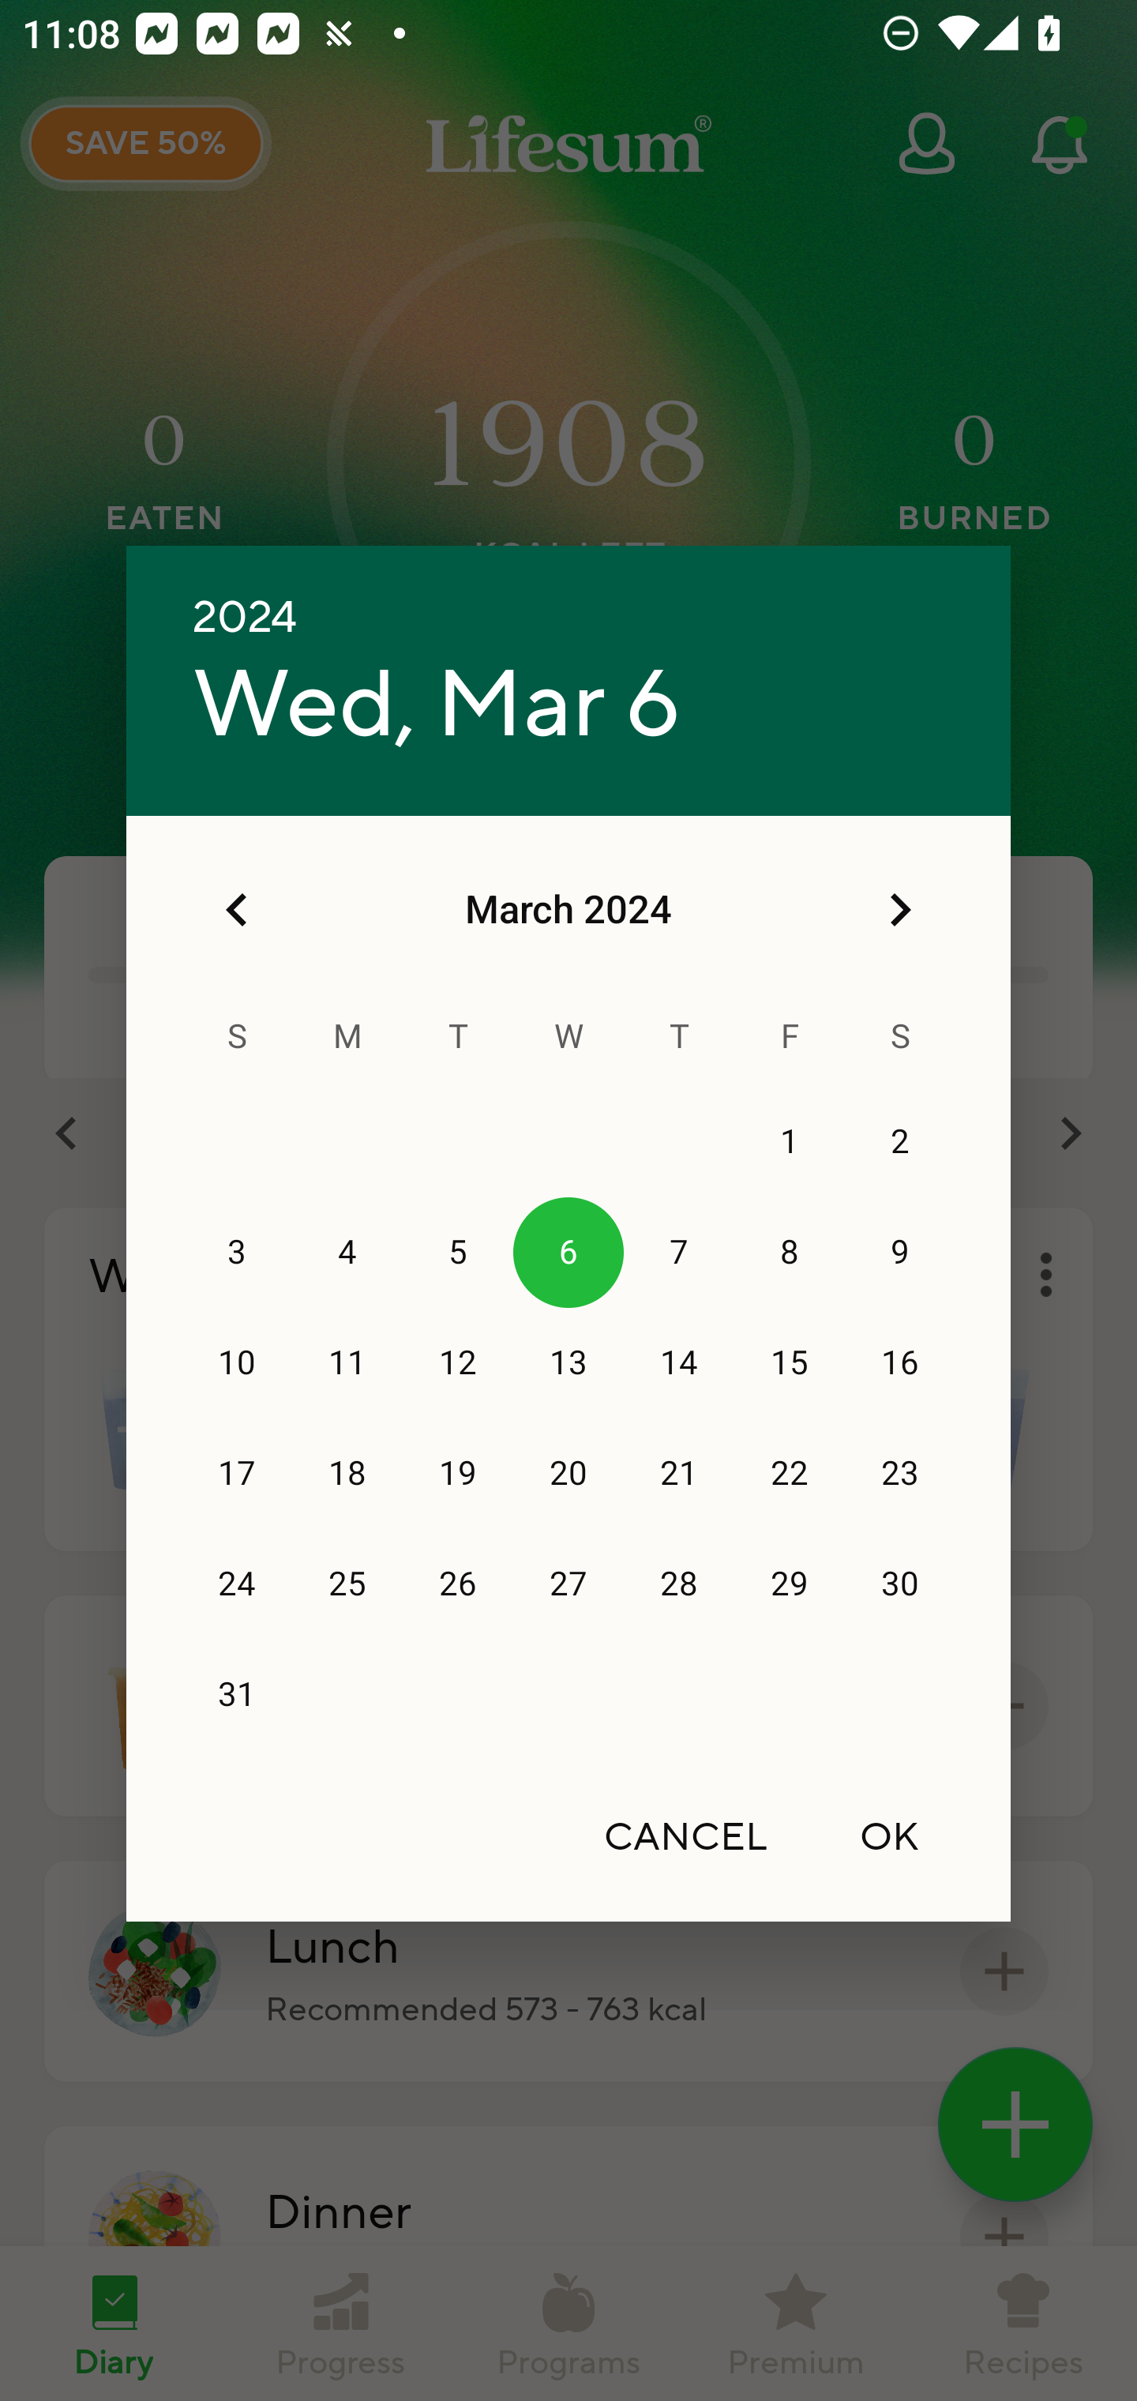 The image size is (1137, 2401). Describe the element at coordinates (347, 1474) in the screenshot. I see `18 18 March 2024` at that location.